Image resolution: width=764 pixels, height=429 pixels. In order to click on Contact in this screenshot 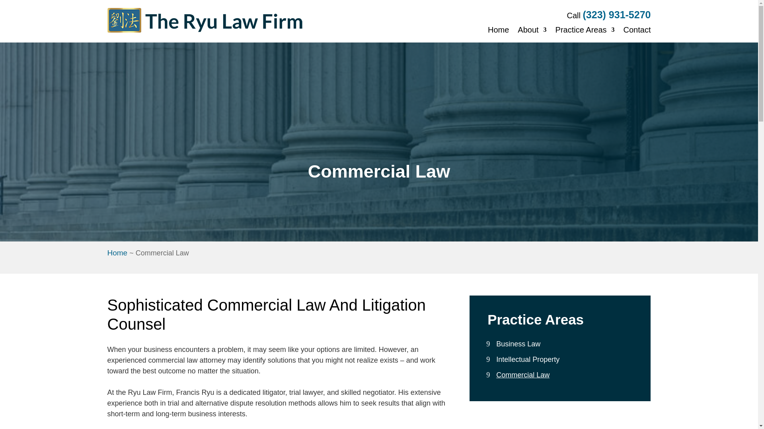, I will do `click(637, 29)`.